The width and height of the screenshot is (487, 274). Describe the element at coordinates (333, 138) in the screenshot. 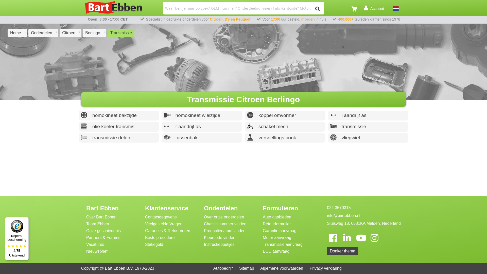

I see `delete` at that location.